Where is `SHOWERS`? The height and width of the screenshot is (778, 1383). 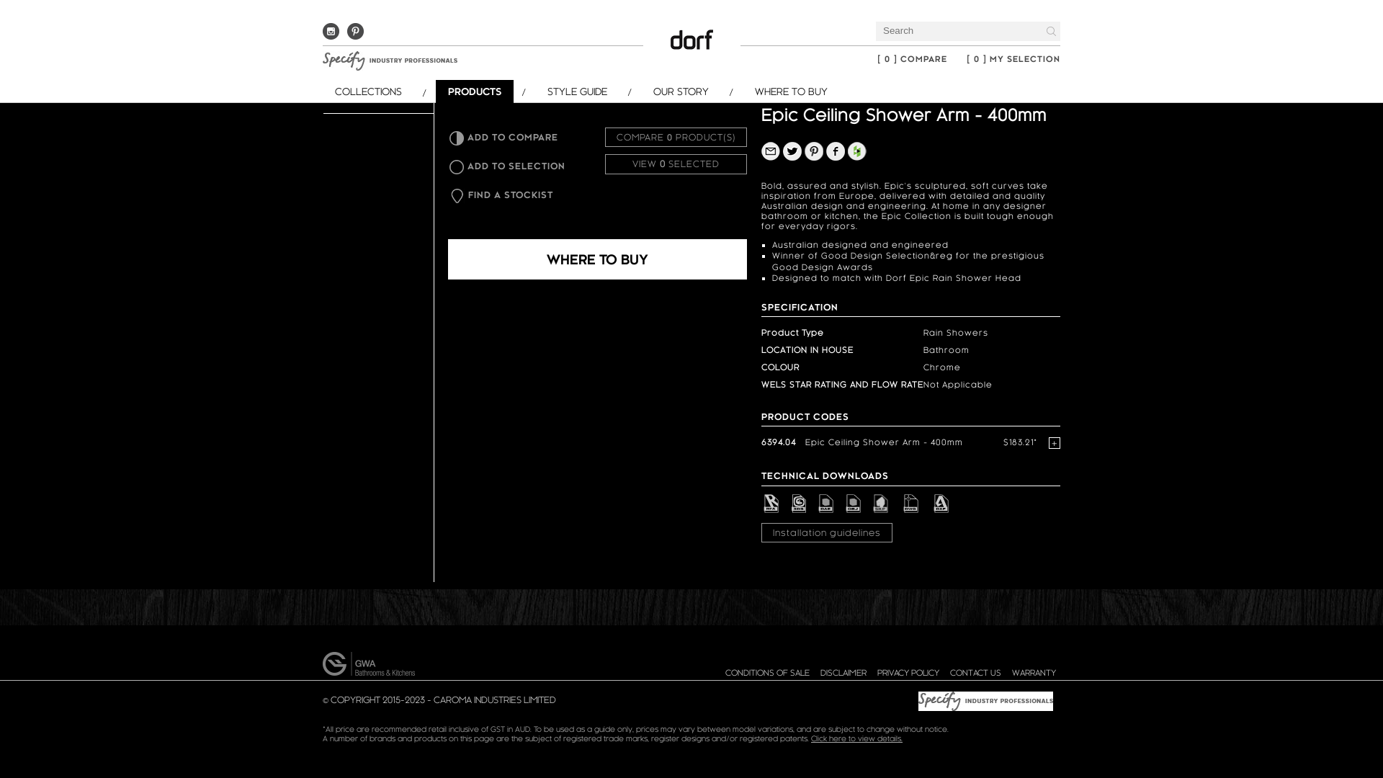
SHOWERS is located at coordinates (565, 15).